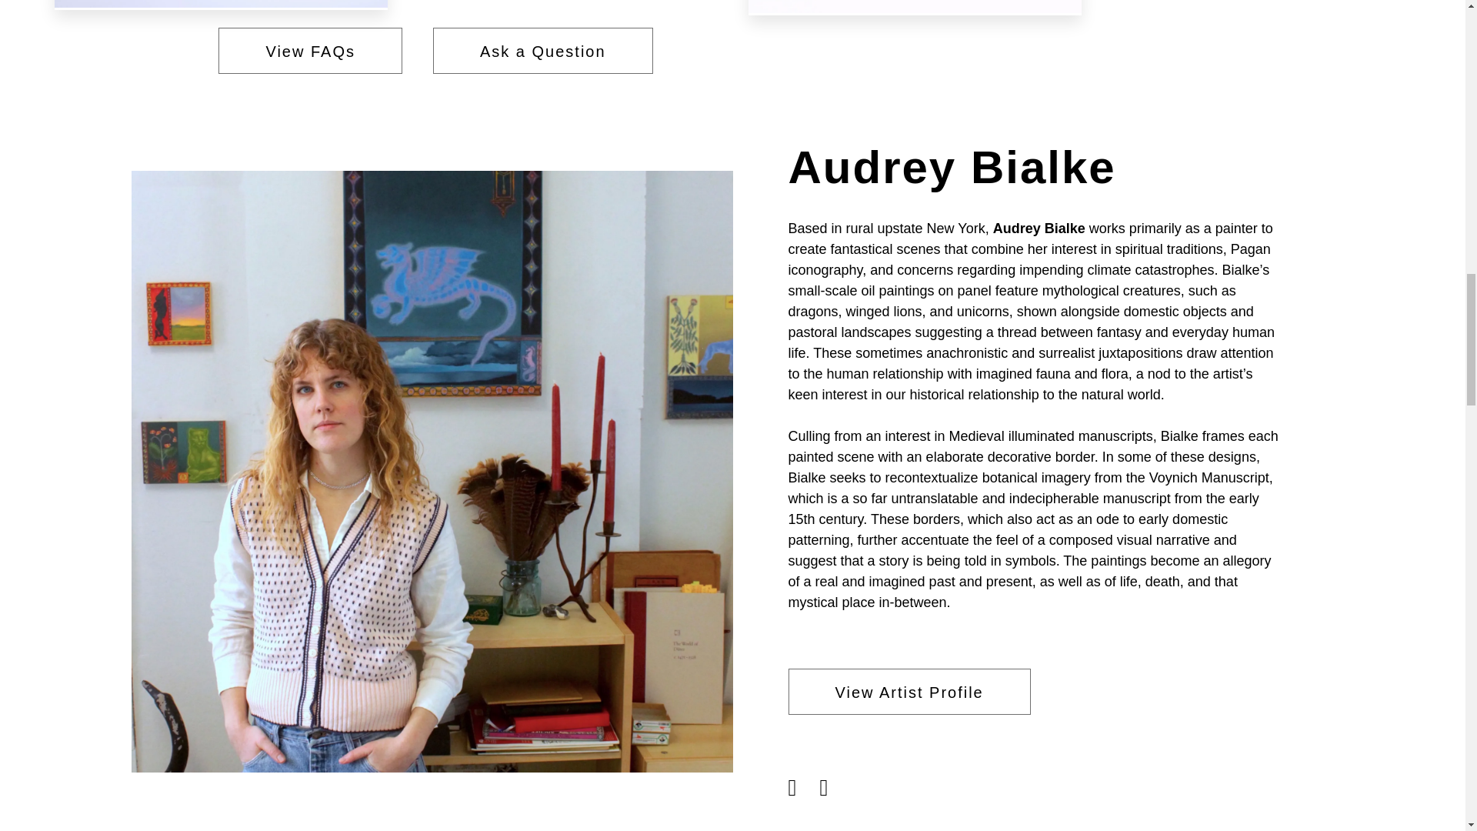 The height and width of the screenshot is (831, 1477). I want to click on View FAQs, so click(310, 51).